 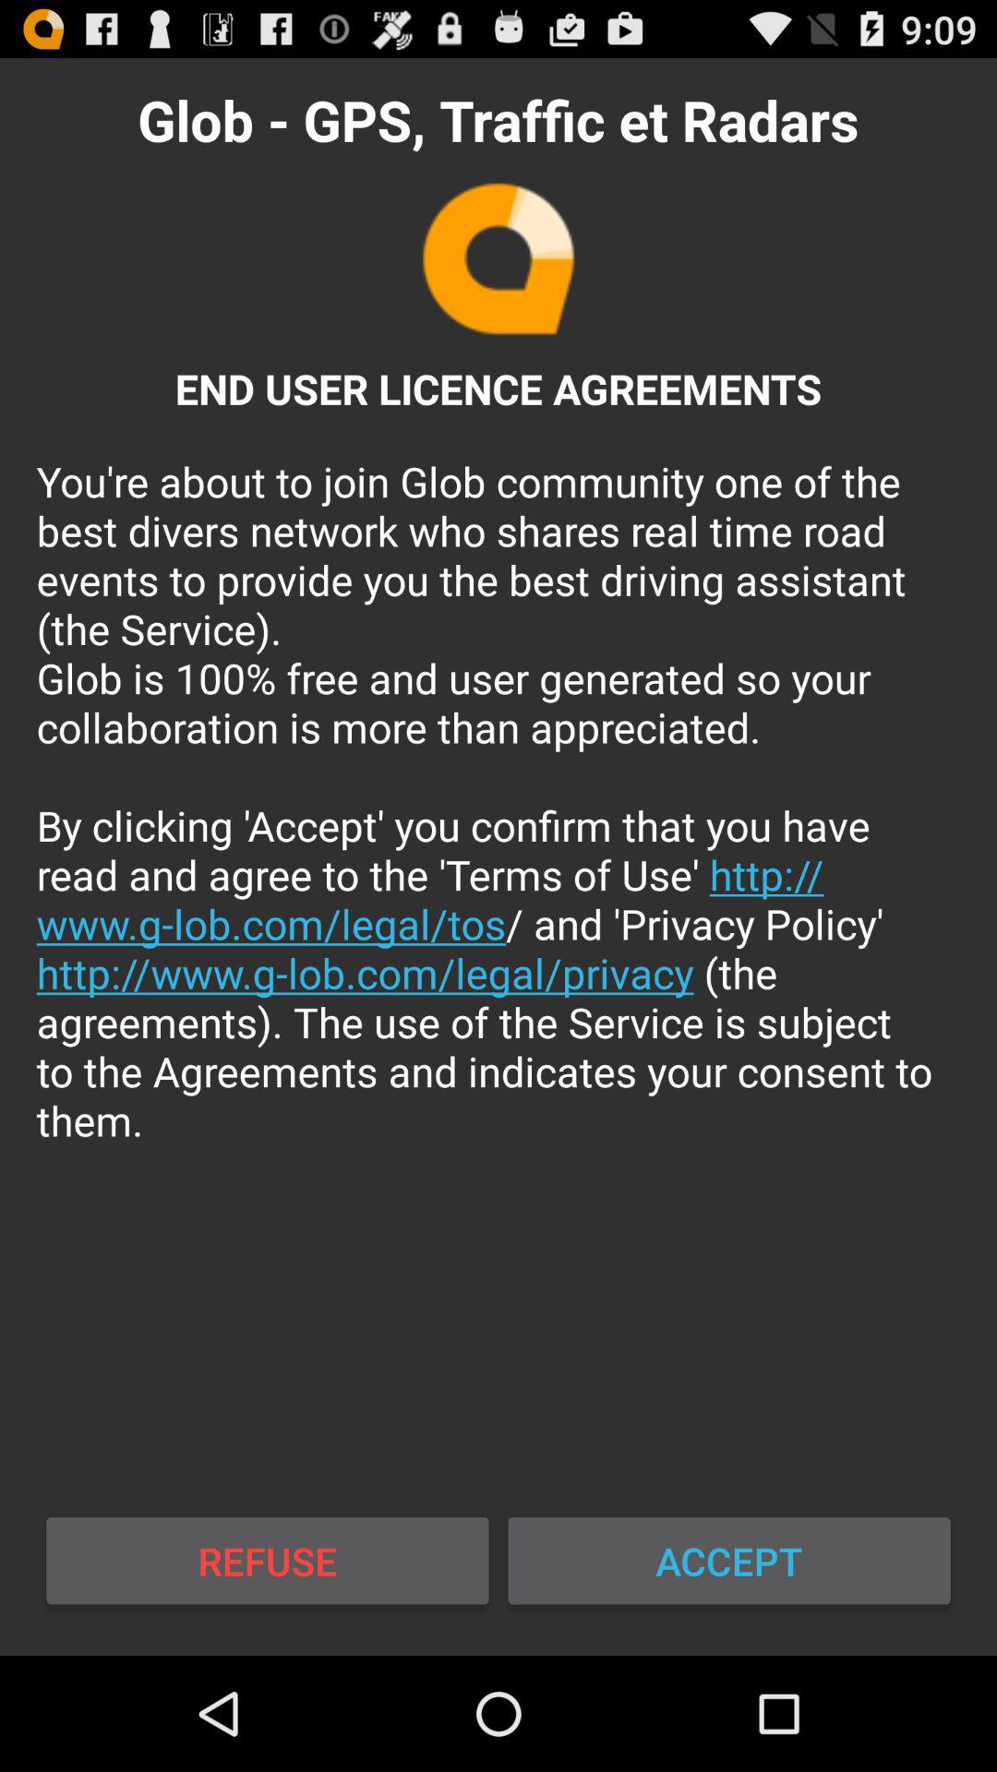 What do you see at coordinates (729, 1561) in the screenshot?
I see `turn off icon to the right of the refuse` at bounding box center [729, 1561].